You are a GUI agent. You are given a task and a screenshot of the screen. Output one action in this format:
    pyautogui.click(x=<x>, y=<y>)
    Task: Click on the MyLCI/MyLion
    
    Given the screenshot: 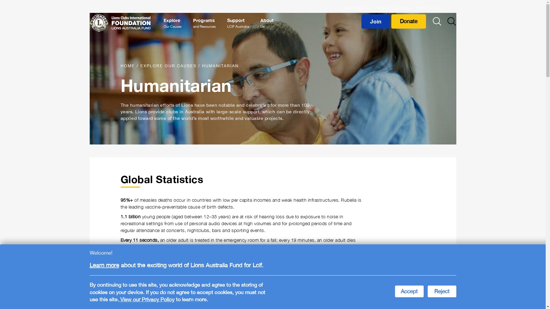 What is the action you would take?
    pyautogui.click(x=357, y=7)
    